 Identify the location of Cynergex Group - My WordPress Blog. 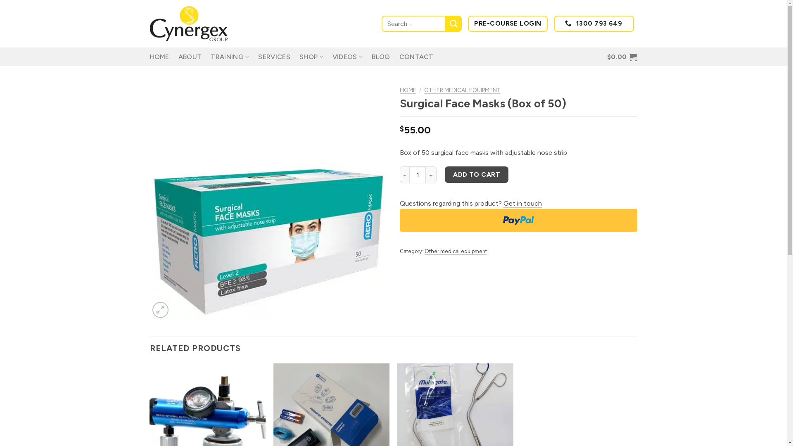
(191, 24).